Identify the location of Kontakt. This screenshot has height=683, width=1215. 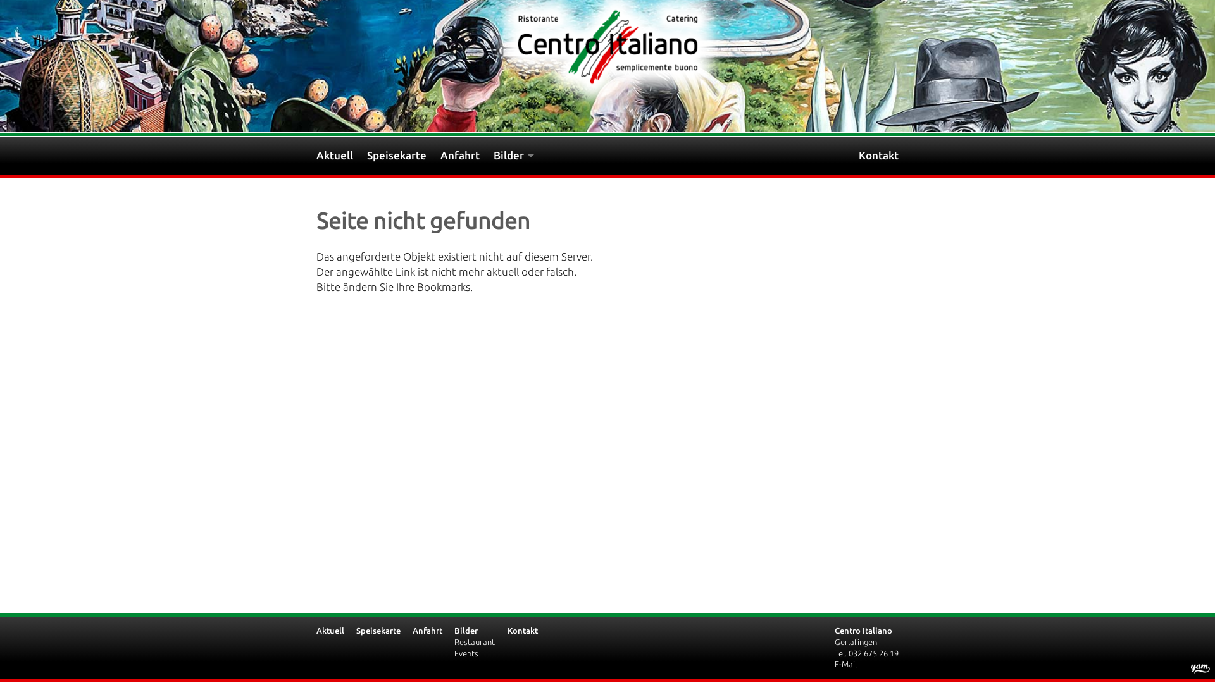
(523, 631).